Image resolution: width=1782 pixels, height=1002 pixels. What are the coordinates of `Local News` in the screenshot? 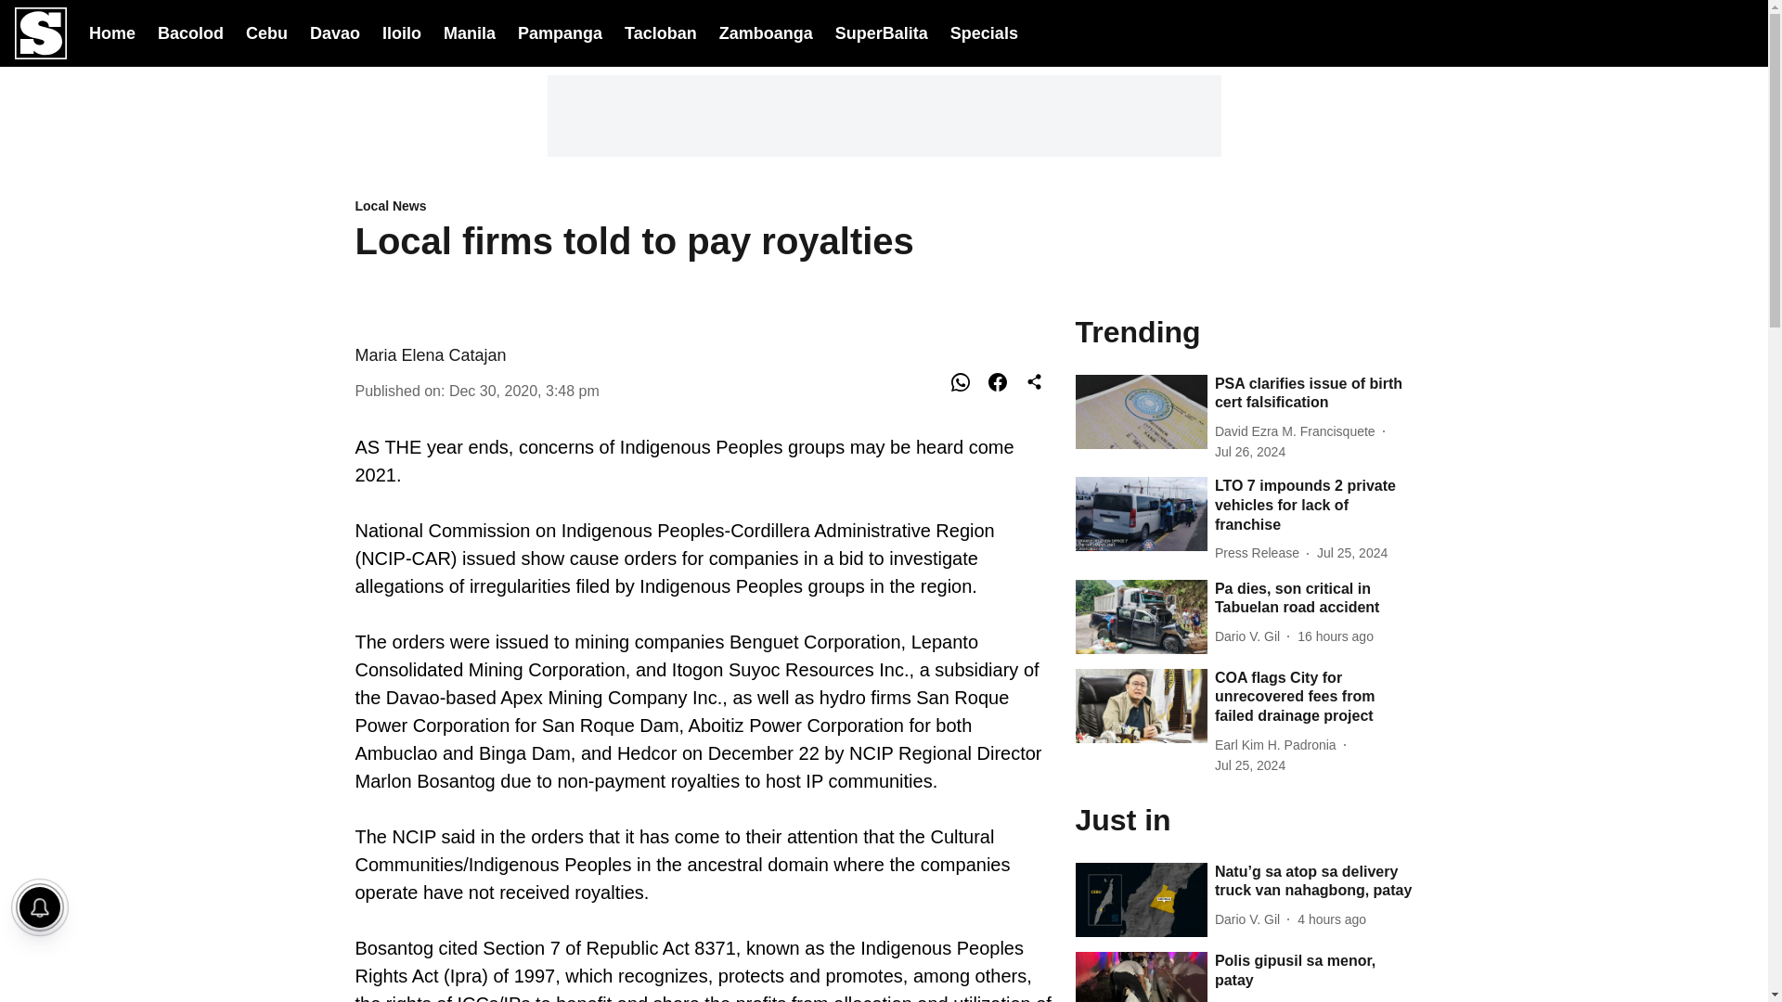 It's located at (704, 207).